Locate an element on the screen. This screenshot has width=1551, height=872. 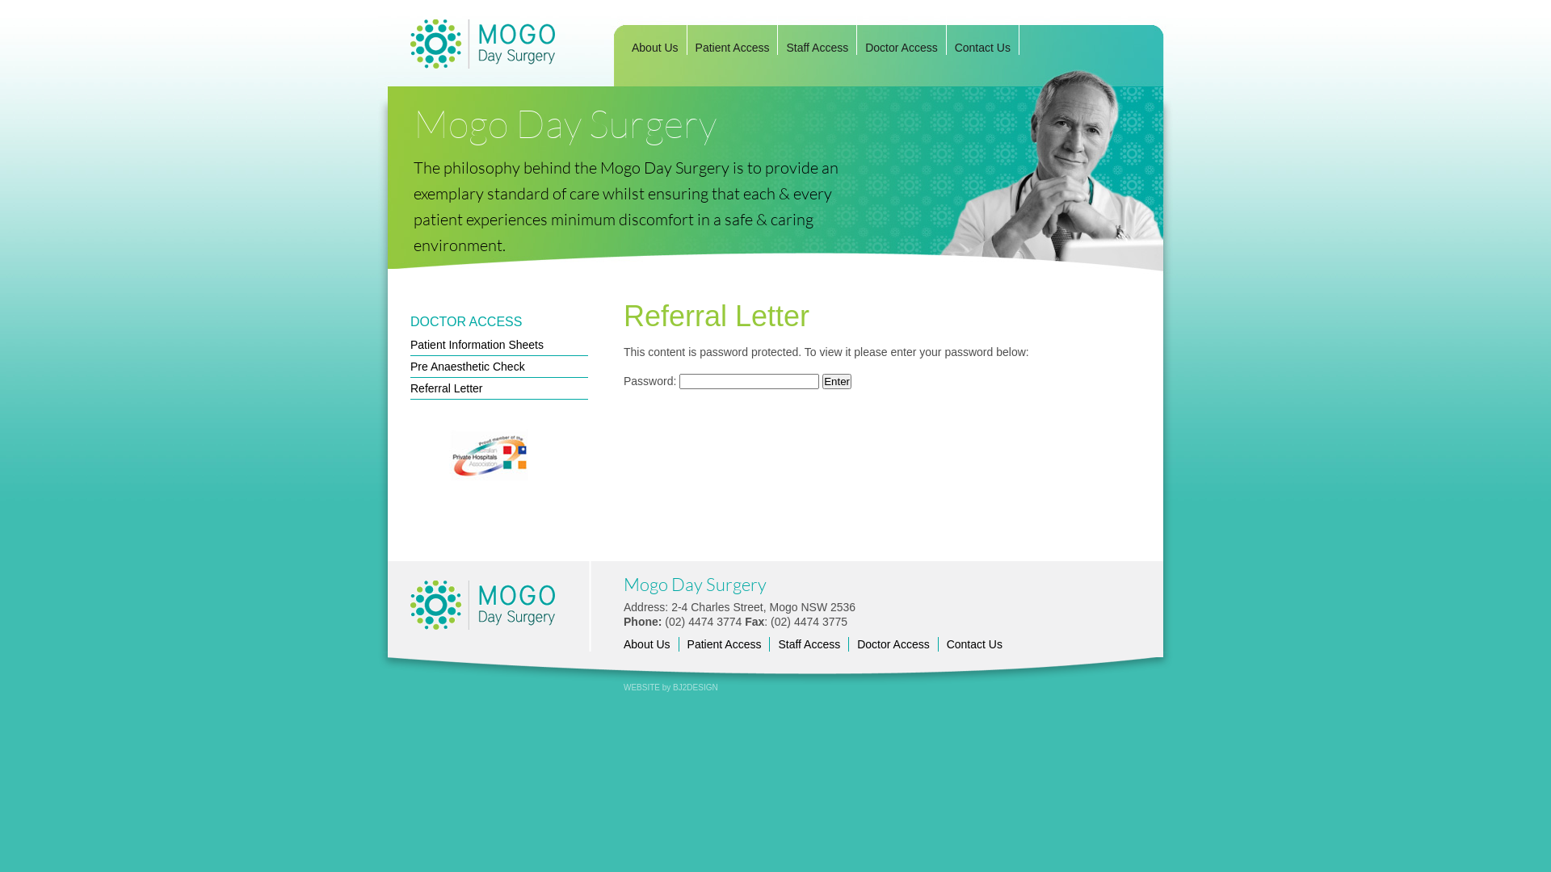
Contact Us is located at coordinates (982, 48).